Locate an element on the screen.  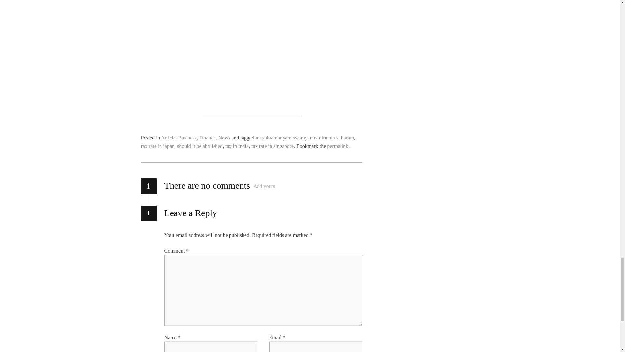
Finance is located at coordinates (207, 138).